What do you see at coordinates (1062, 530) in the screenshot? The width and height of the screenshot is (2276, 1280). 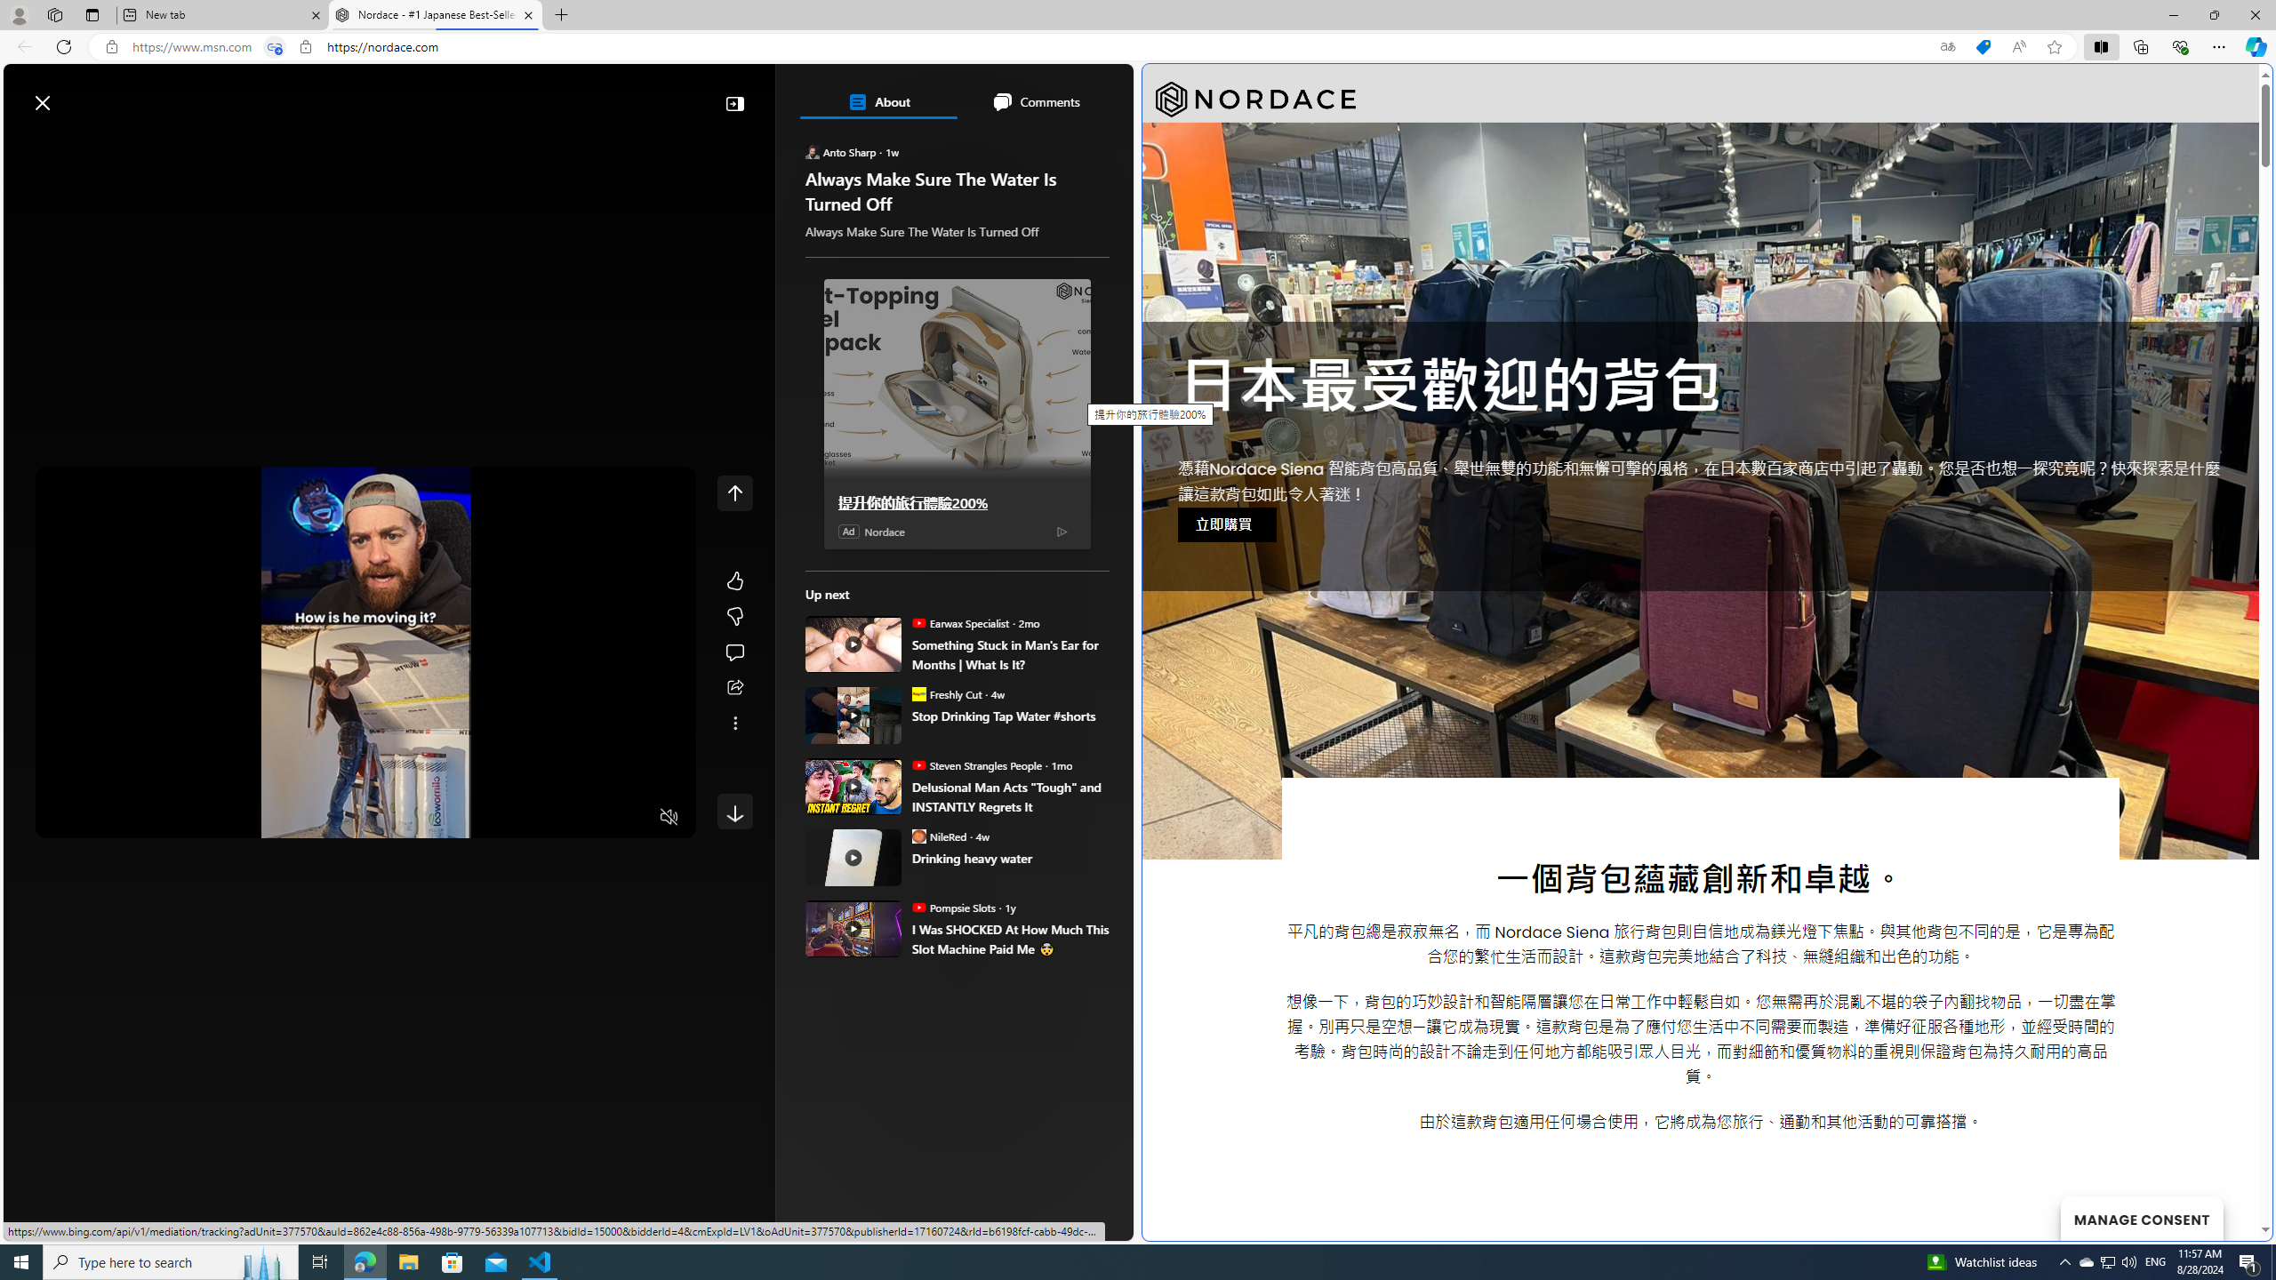 I see `Ad Choice` at bounding box center [1062, 530].